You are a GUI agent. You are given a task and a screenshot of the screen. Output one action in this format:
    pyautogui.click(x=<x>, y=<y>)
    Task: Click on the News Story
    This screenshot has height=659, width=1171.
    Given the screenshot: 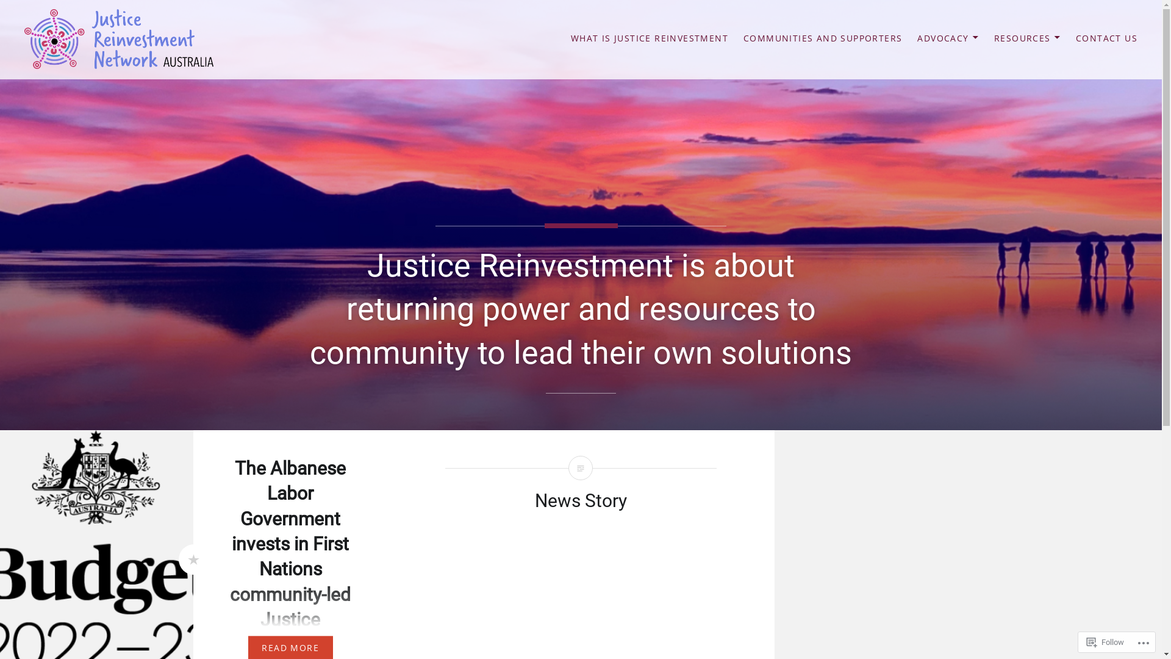 What is the action you would take?
    pyautogui.click(x=581, y=500)
    